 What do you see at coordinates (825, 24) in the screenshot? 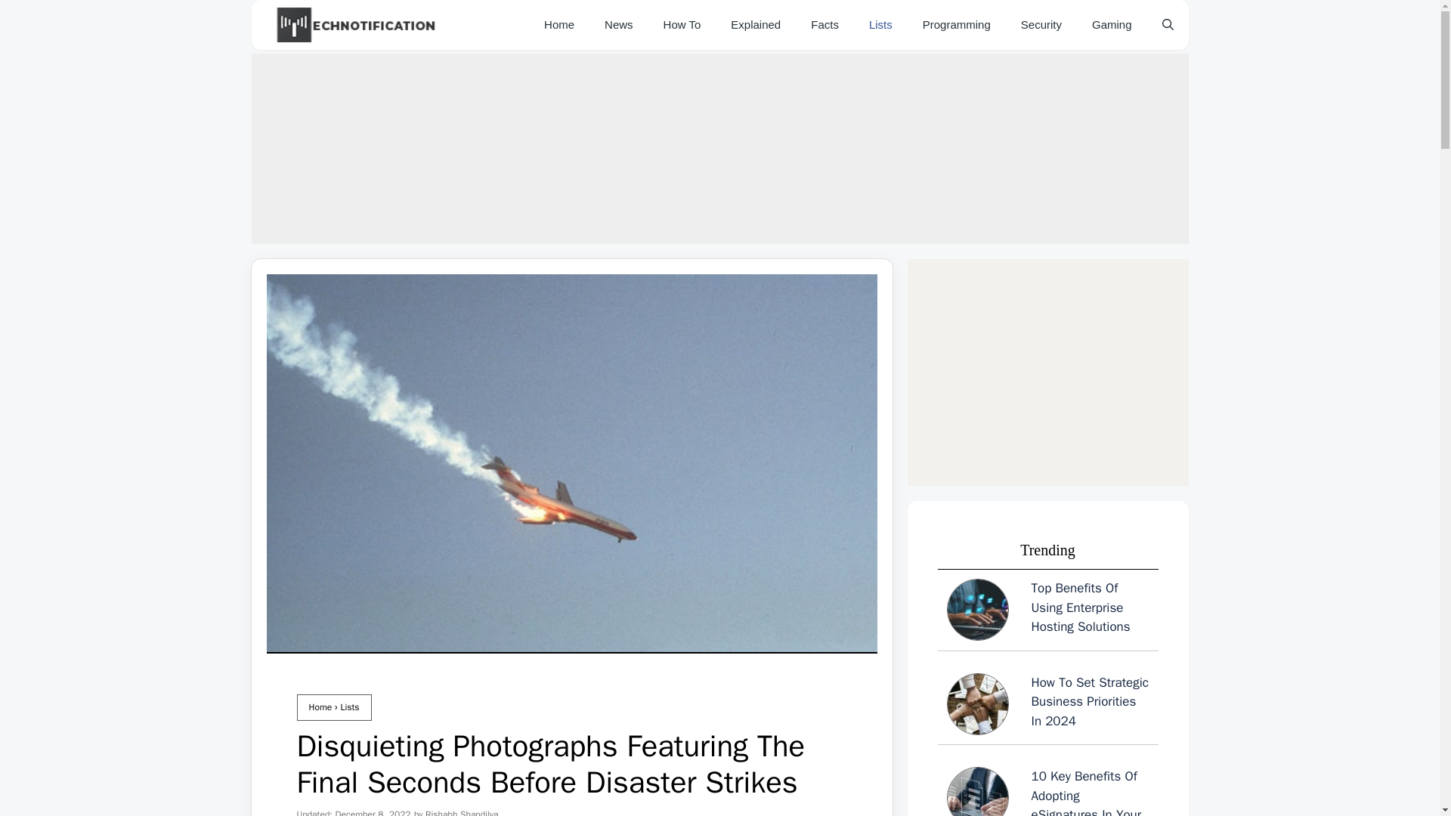
I see `Facts` at bounding box center [825, 24].